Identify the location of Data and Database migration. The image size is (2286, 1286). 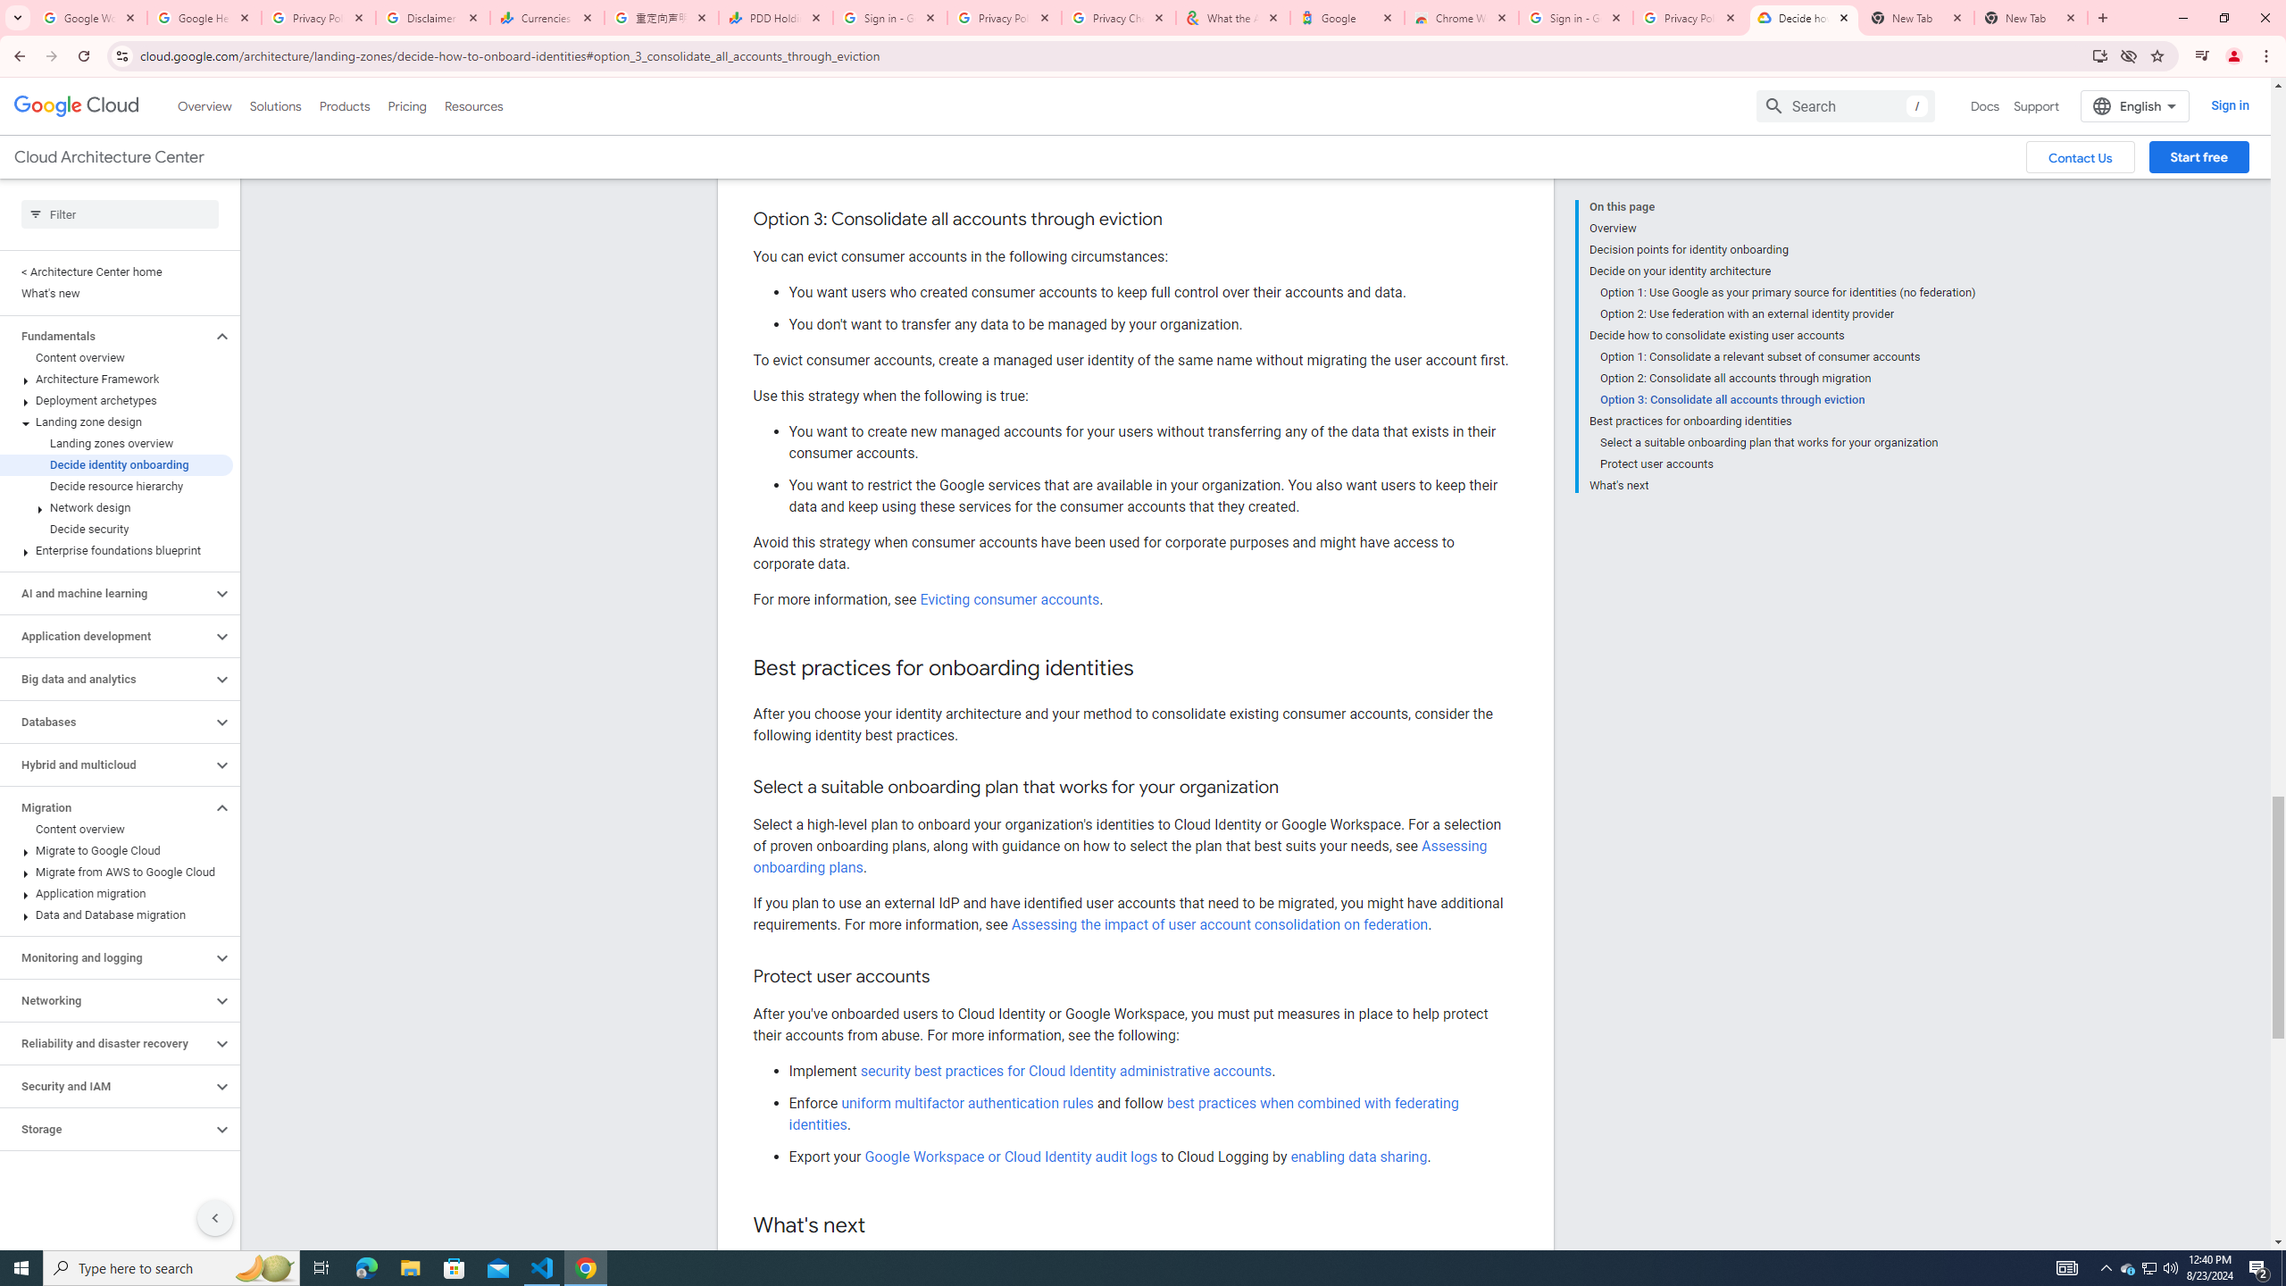
(116, 914).